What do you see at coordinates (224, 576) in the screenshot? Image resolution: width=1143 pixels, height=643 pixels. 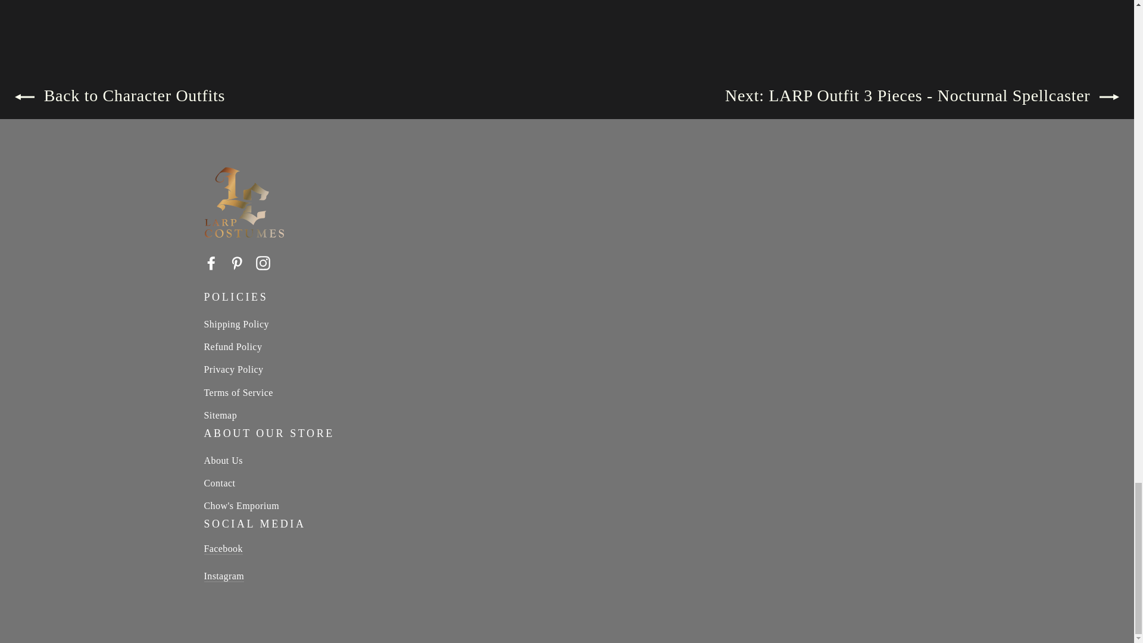 I see `LARP Costumes Instagram` at bounding box center [224, 576].